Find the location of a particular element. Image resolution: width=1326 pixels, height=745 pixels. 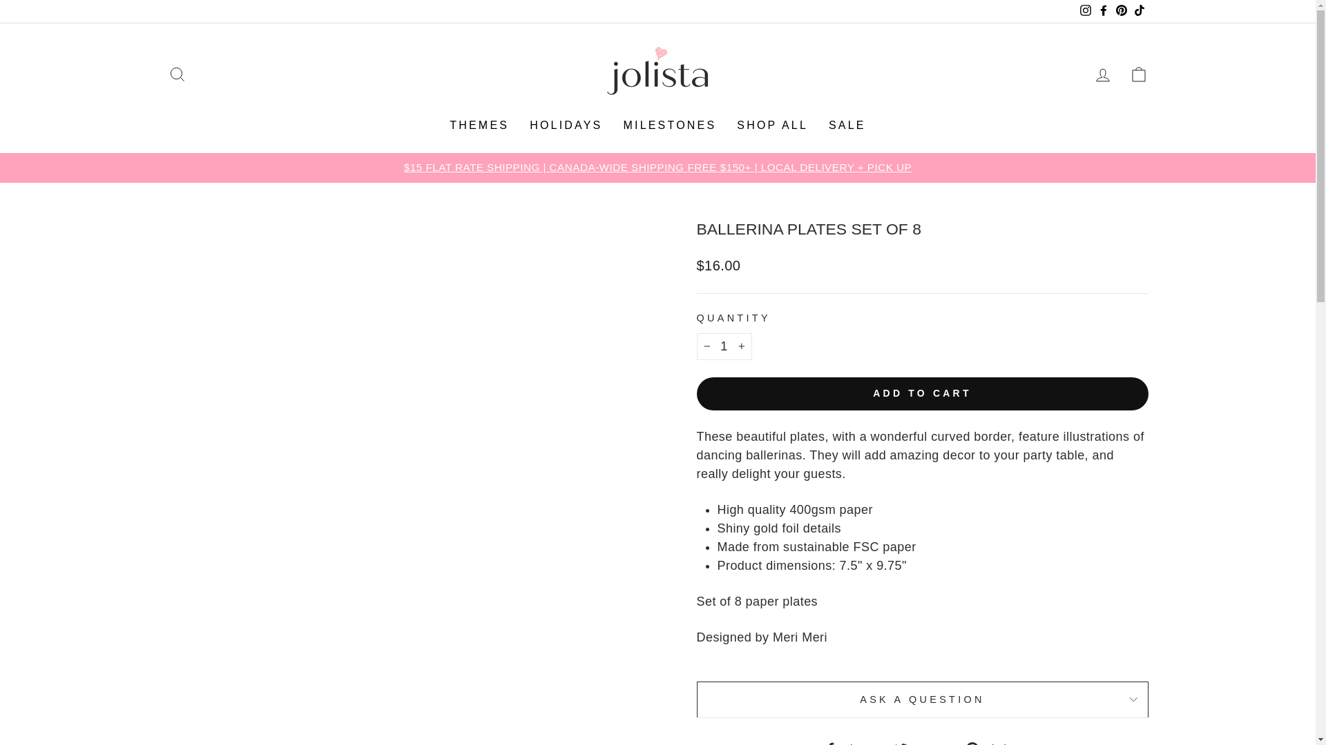

Tweet on Twitter is located at coordinates (924, 742).